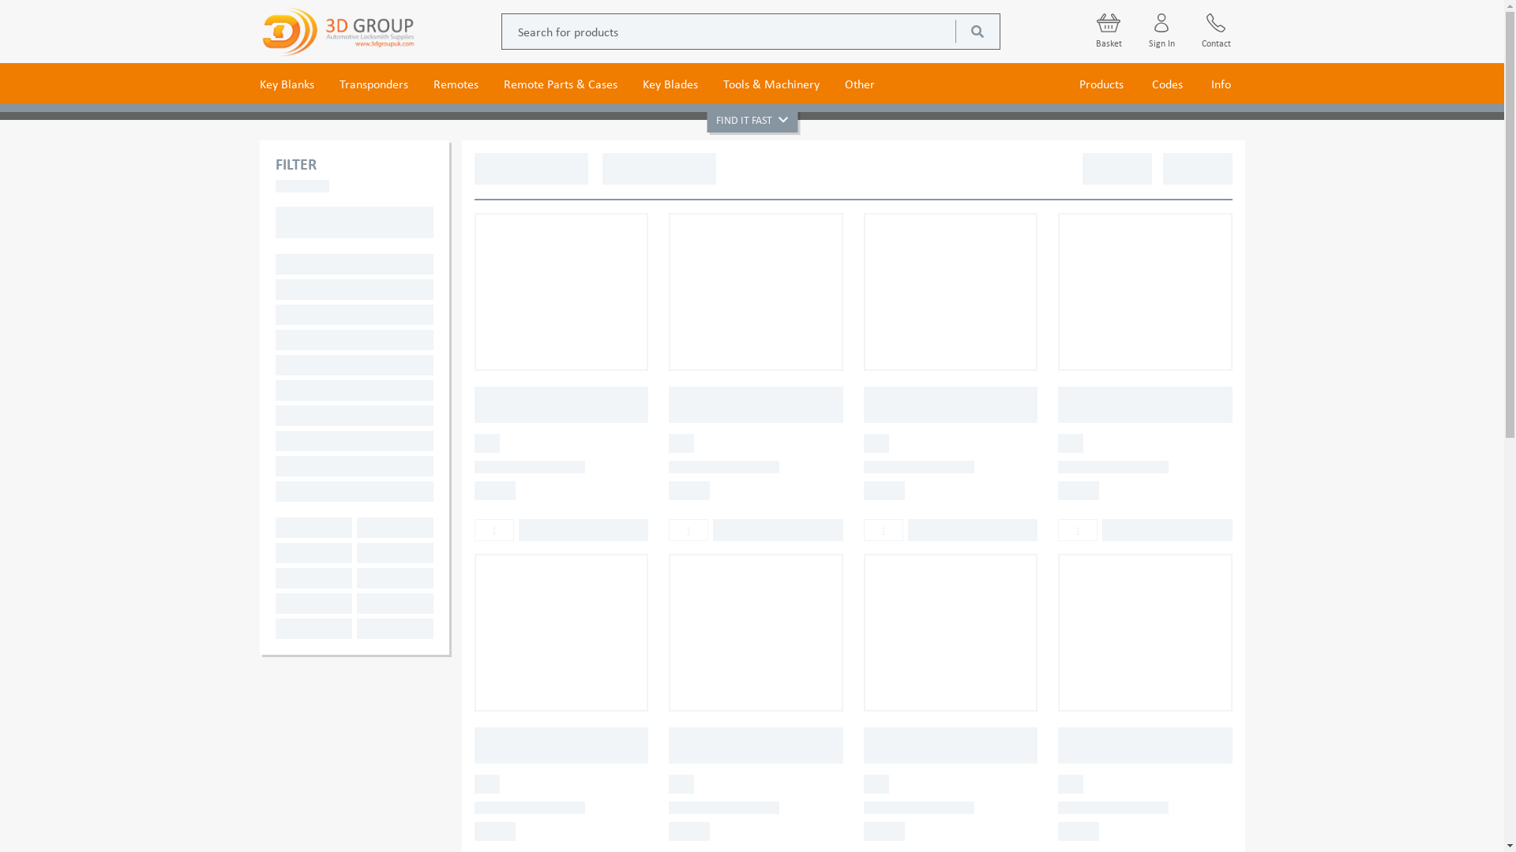 The image size is (1516, 852). What do you see at coordinates (752, 118) in the screenshot?
I see `FIND IT FAST` at bounding box center [752, 118].